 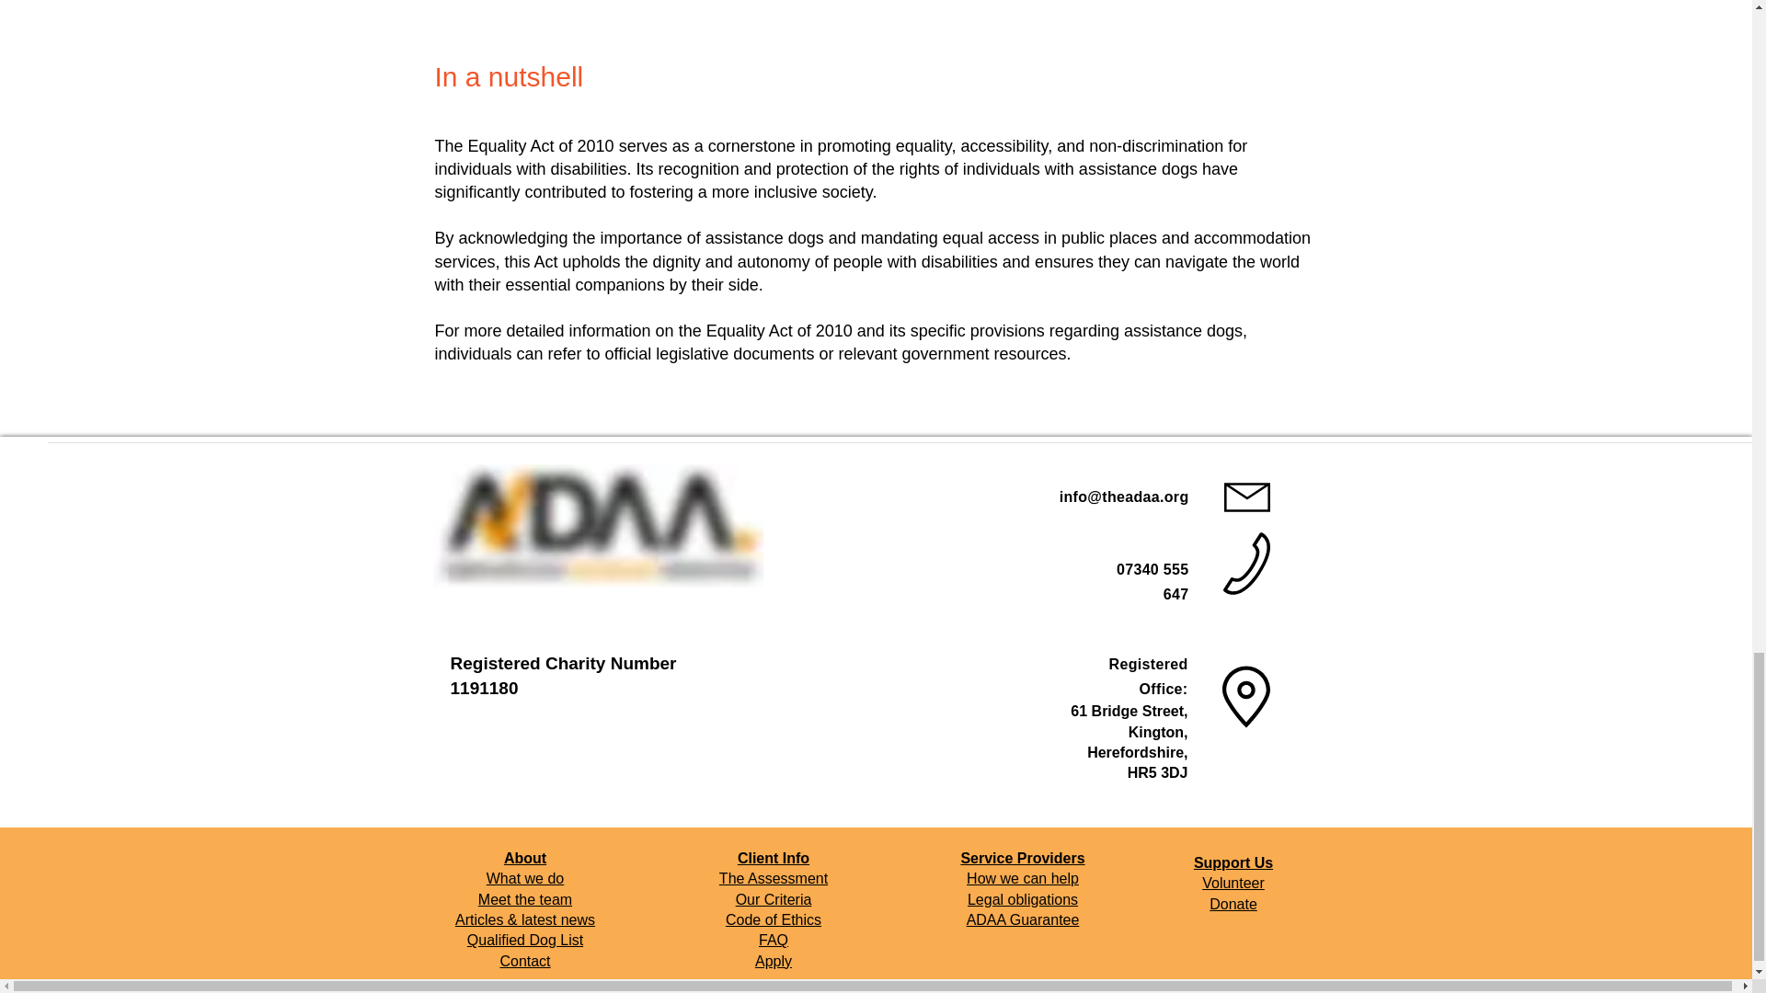 I want to click on Apply, so click(x=773, y=961).